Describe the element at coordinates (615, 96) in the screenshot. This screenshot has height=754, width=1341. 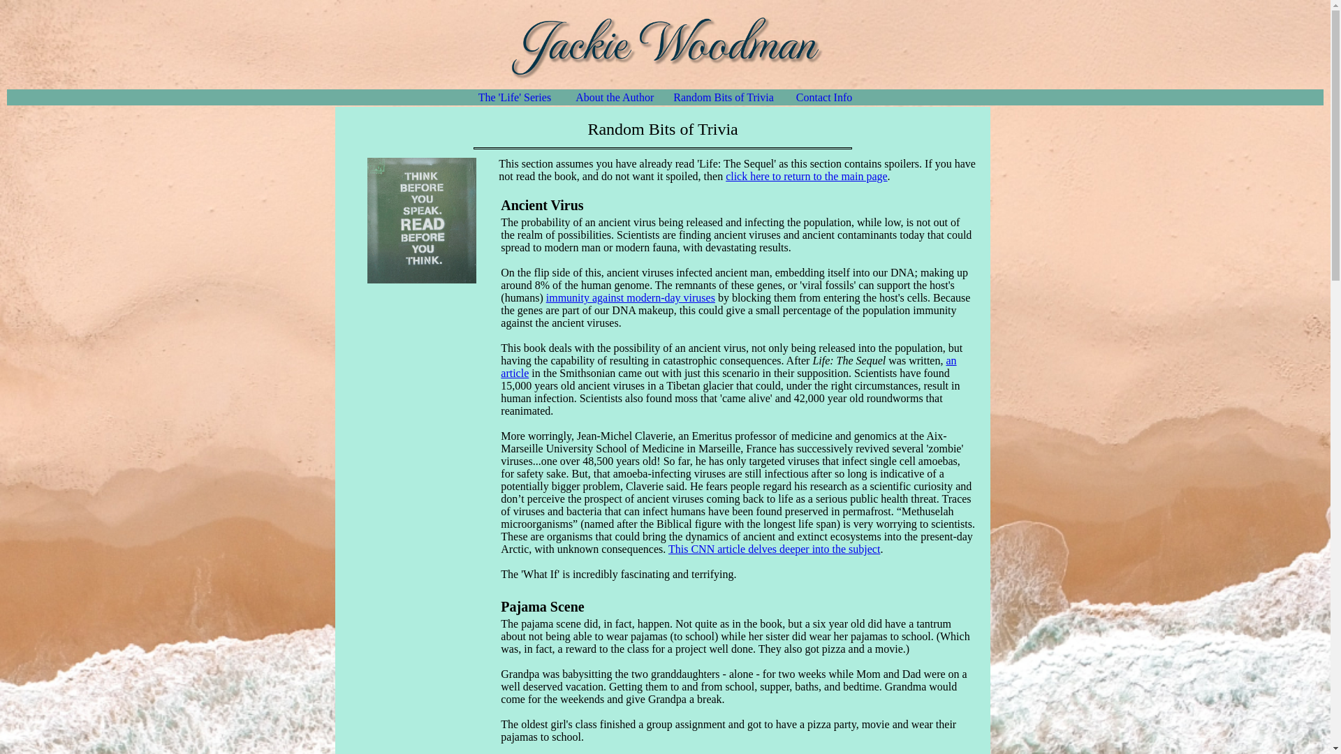
I see `About the Author` at that location.